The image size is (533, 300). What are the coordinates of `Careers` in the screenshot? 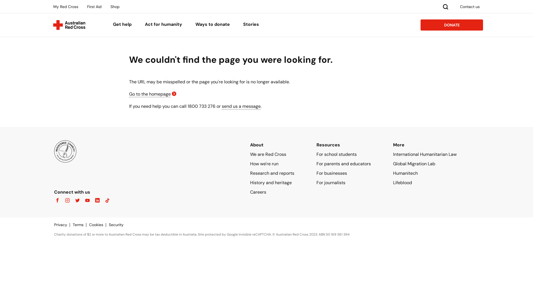 It's located at (258, 192).